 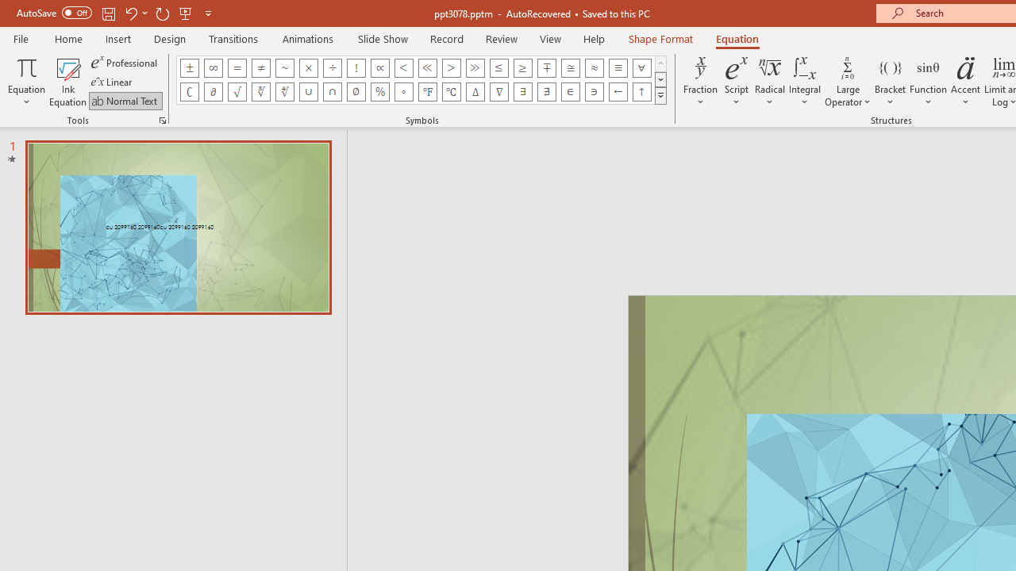 What do you see at coordinates (403, 68) in the screenshot?
I see `Equation Symbol Less Than` at bounding box center [403, 68].